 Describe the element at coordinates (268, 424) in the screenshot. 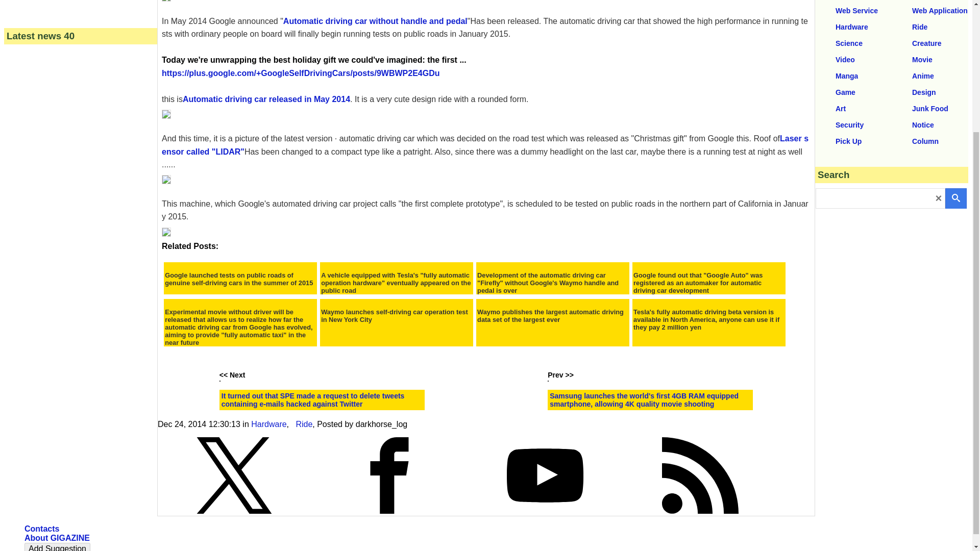

I see `Hardware` at that location.